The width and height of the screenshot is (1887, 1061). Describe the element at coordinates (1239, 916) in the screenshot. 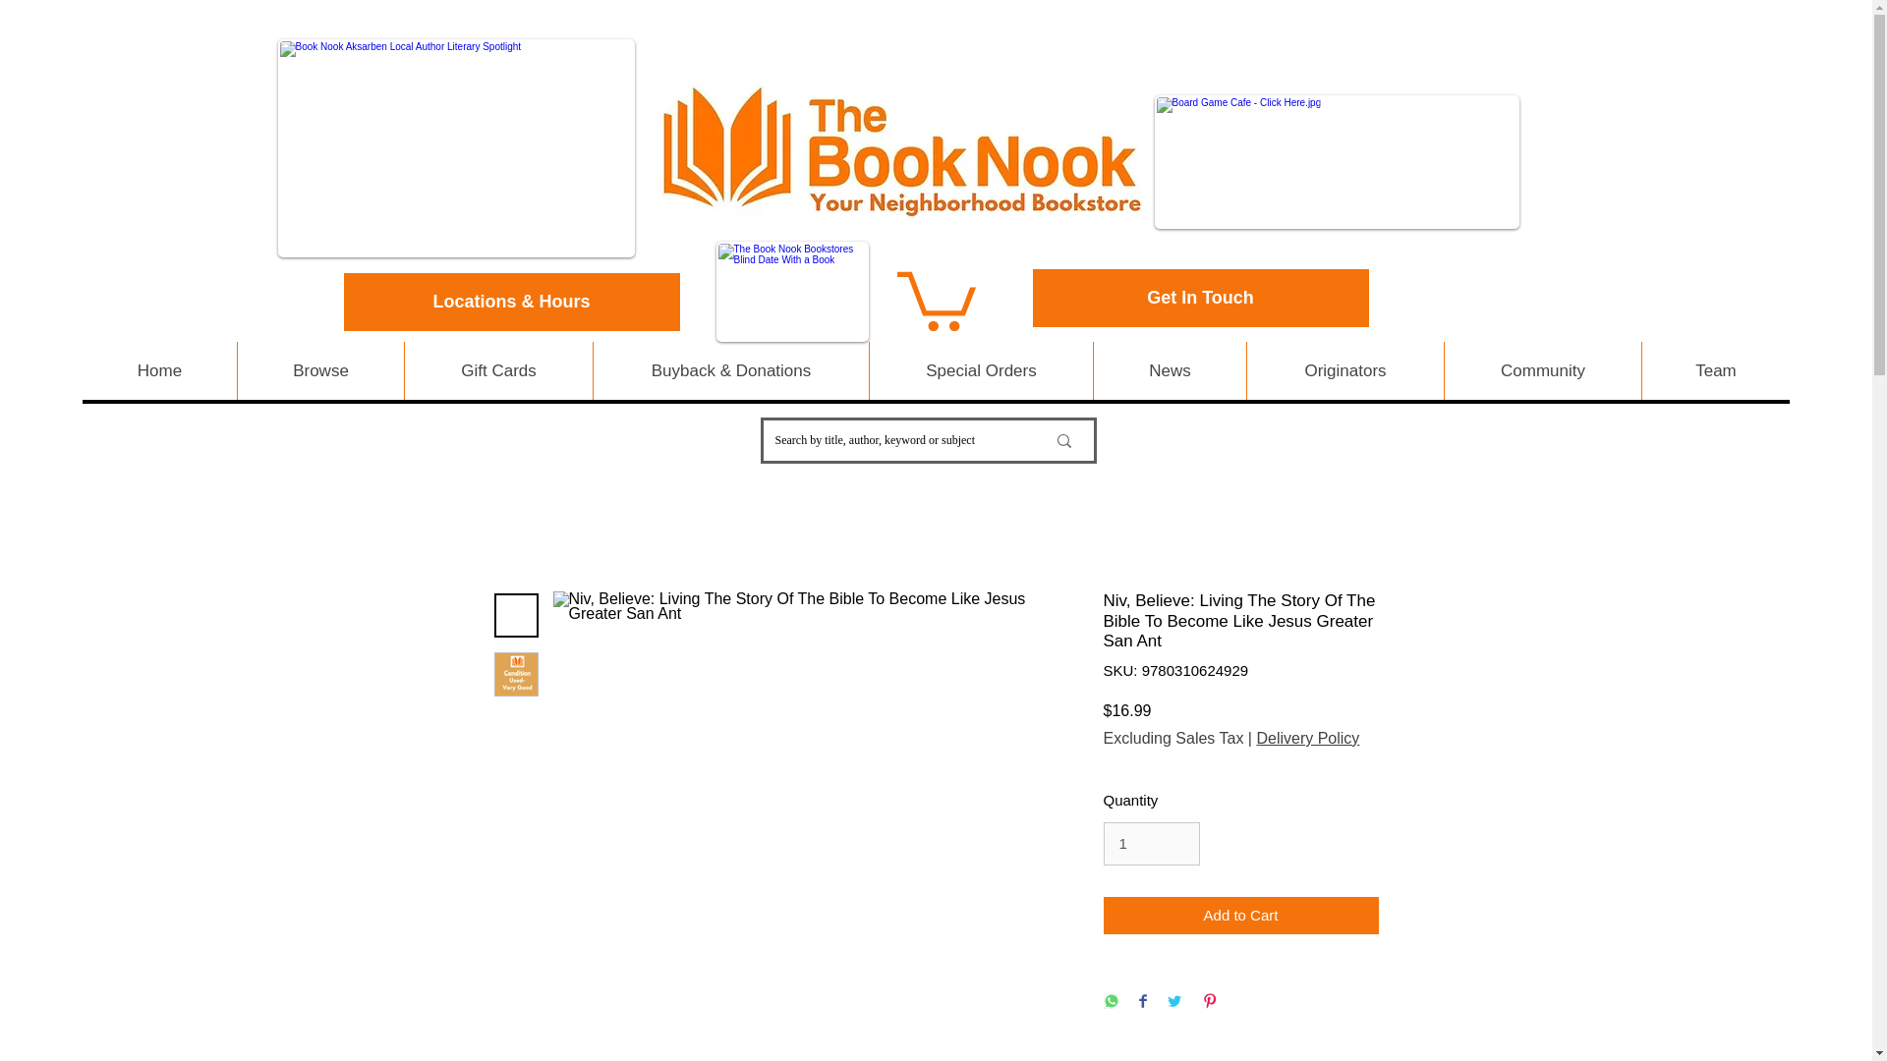

I see `Add to Cart` at that location.